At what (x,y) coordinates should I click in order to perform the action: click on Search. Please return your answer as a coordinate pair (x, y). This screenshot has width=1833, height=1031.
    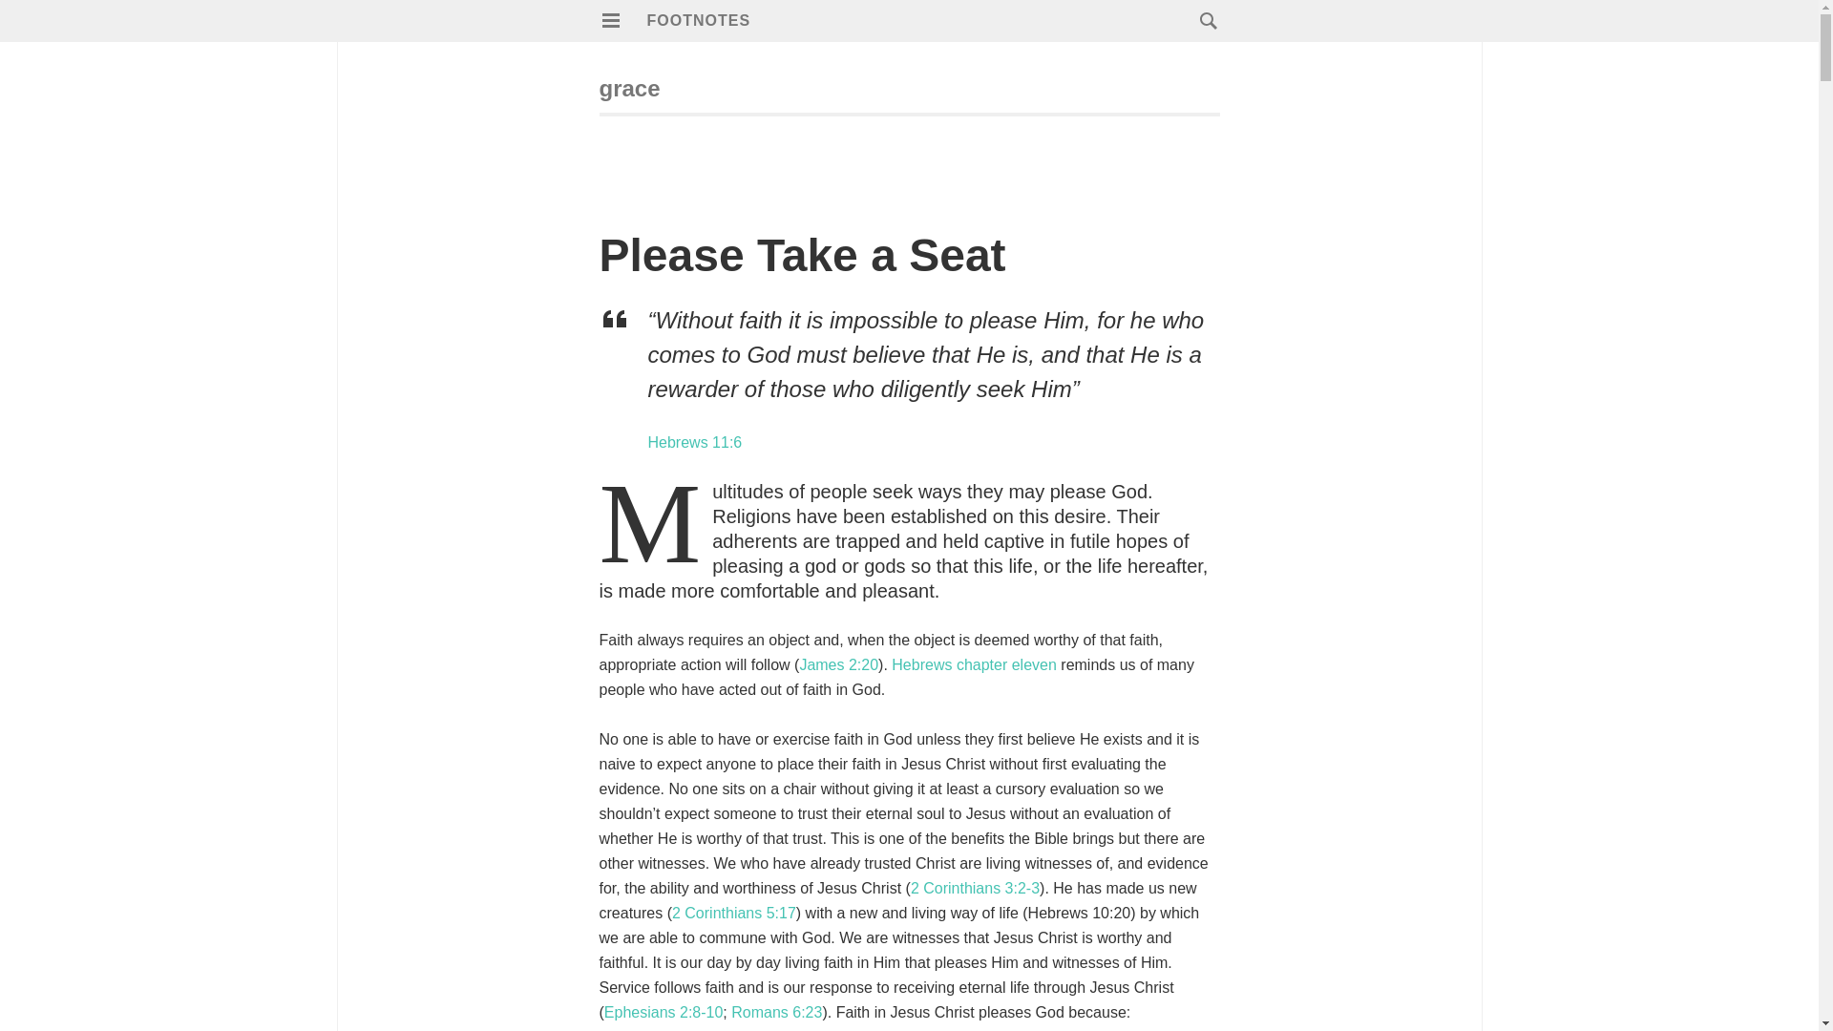
    Looking at the image, I should click on (53, 24).